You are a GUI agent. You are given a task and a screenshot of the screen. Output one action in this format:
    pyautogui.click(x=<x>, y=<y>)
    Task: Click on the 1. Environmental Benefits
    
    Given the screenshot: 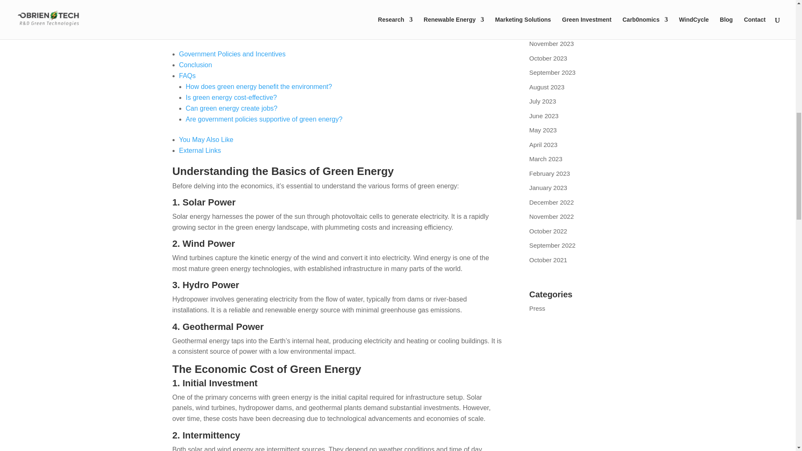 What is the action you would take?
    pyautogui.click(x=223, y=2)
    